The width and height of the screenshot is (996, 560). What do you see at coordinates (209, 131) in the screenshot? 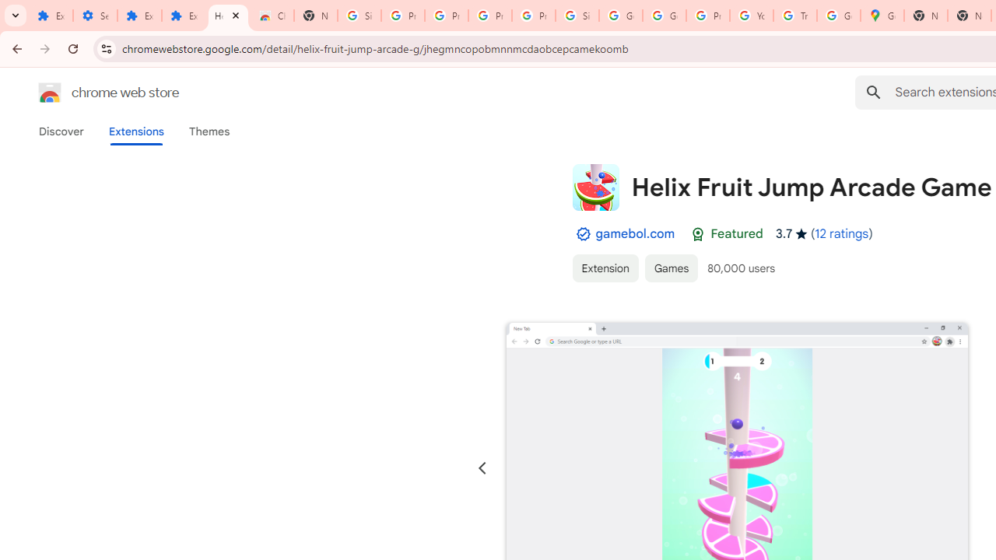
I see `Themes` at bounding box center [209, 131].